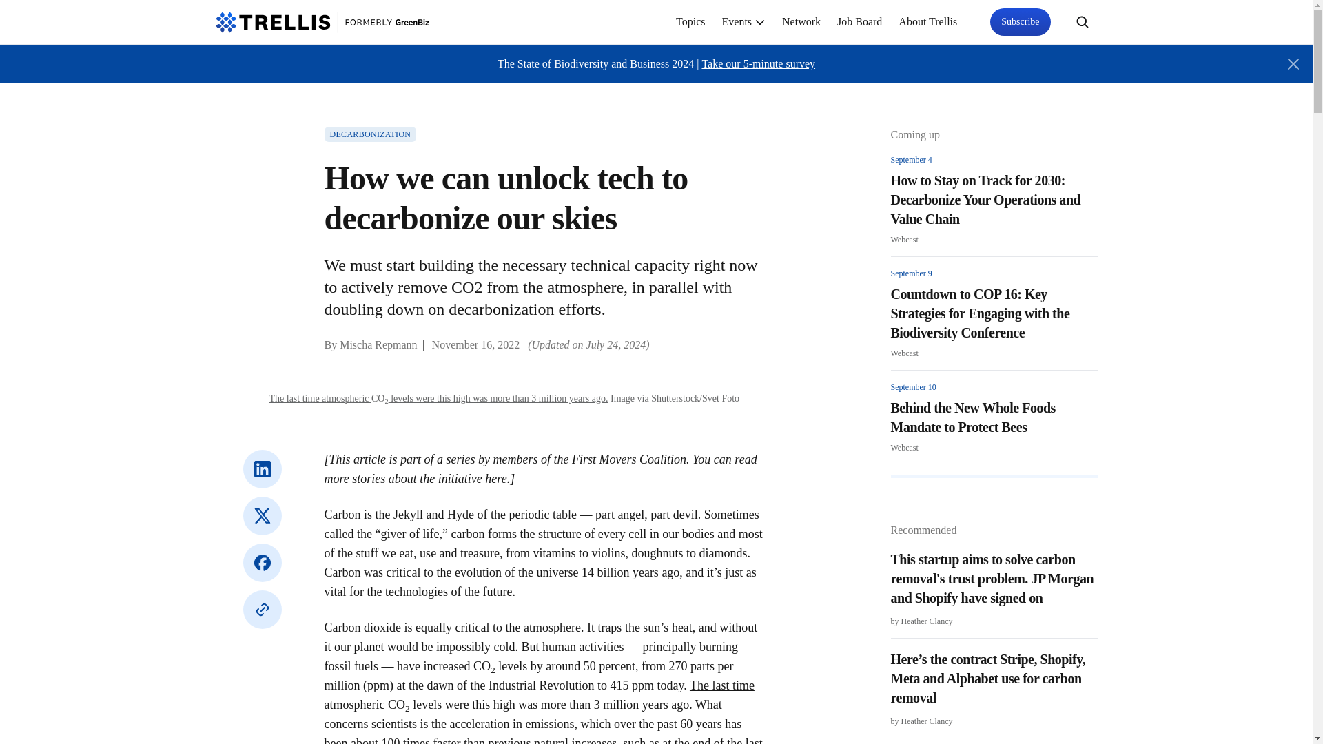 The width and height of the screenshot is (1323, 744). I want to click on levels were this high was more than 3 million years ago., so click(499, 398).